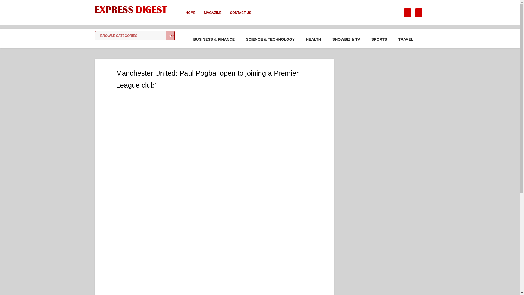  I want to click on MAGAZINE, so click(213, 16).